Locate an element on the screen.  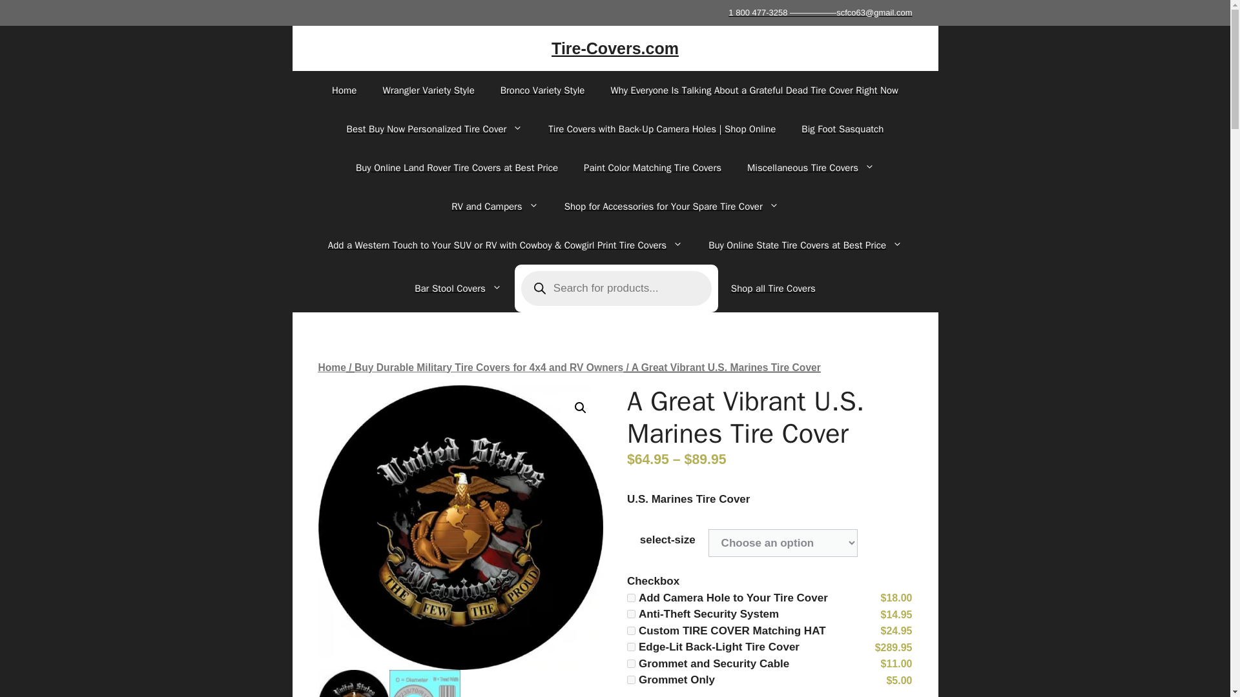
Miscellaneous Tire Covers is located at coordinates (811, 168).